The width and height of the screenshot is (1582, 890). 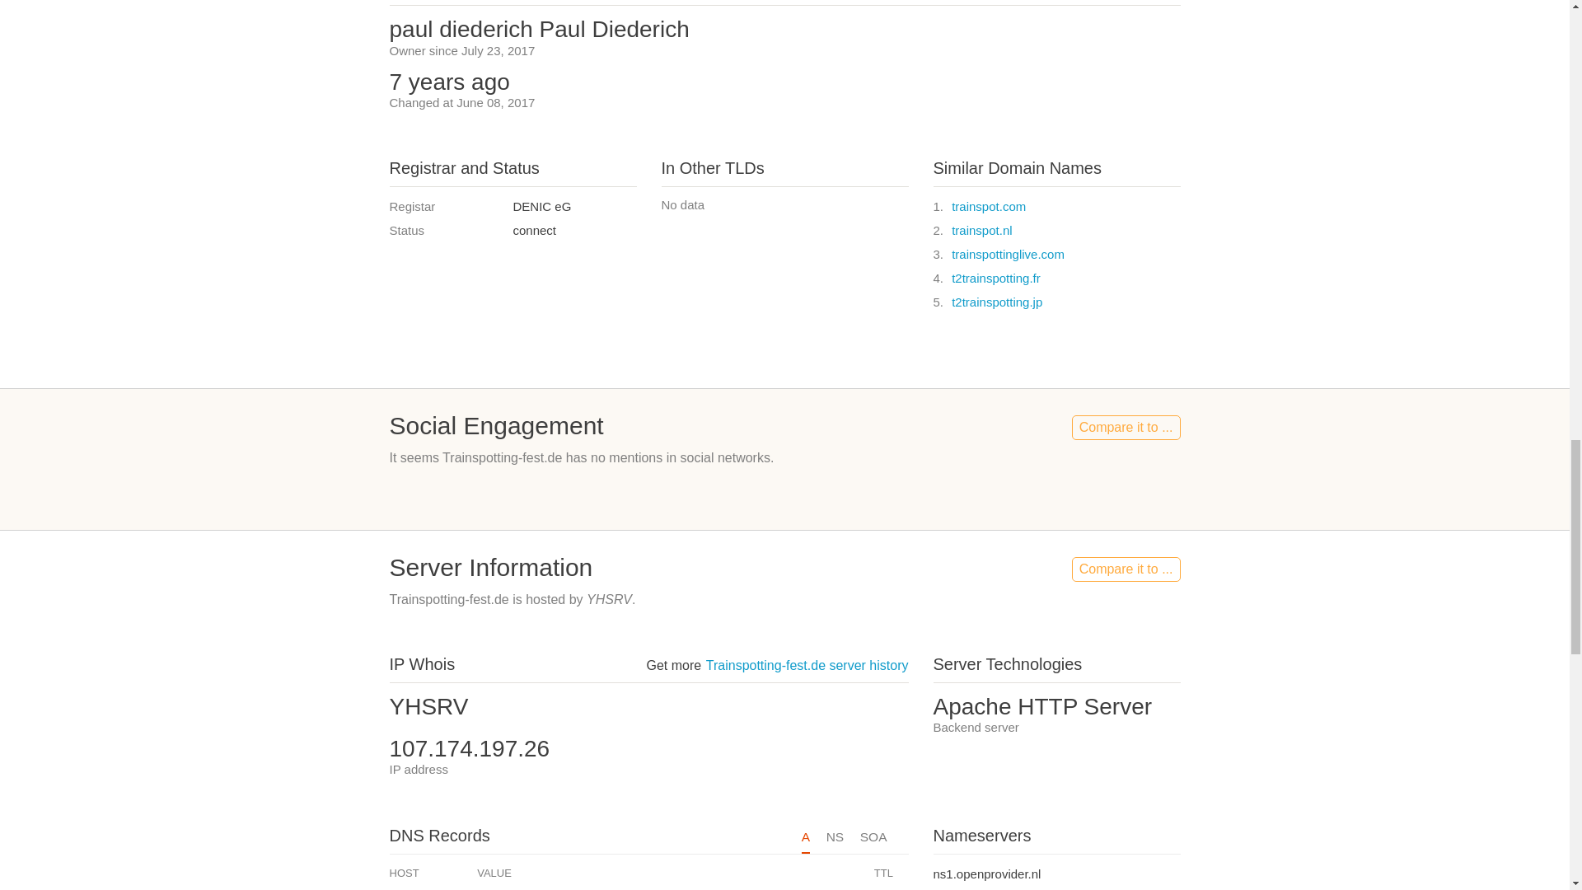 I want to click on SOA, so click(x=873, y=841).